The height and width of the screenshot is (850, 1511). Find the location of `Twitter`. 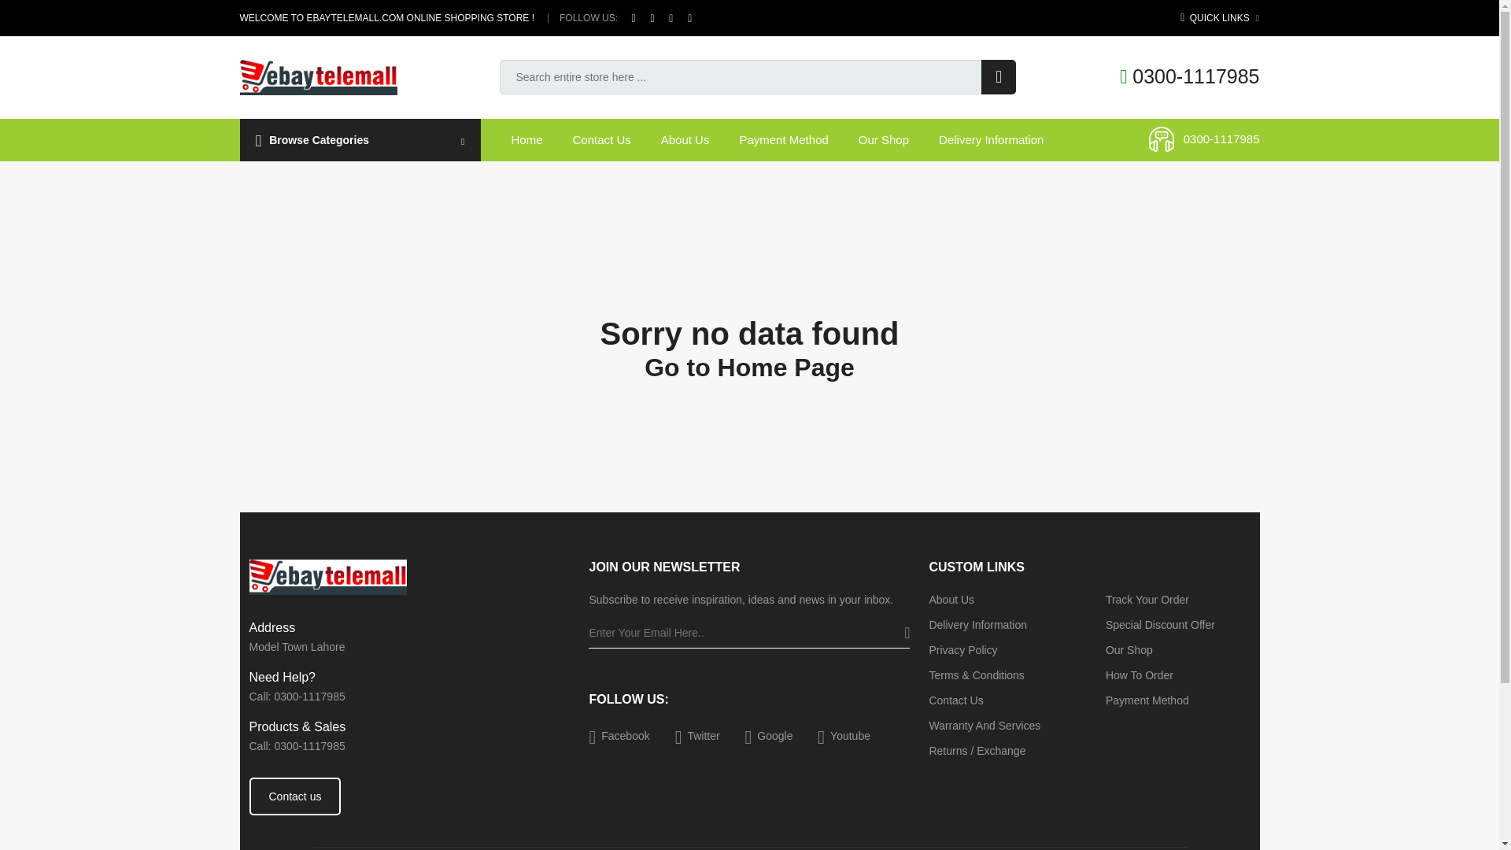

Twitter is located at coordinates (697, 736).